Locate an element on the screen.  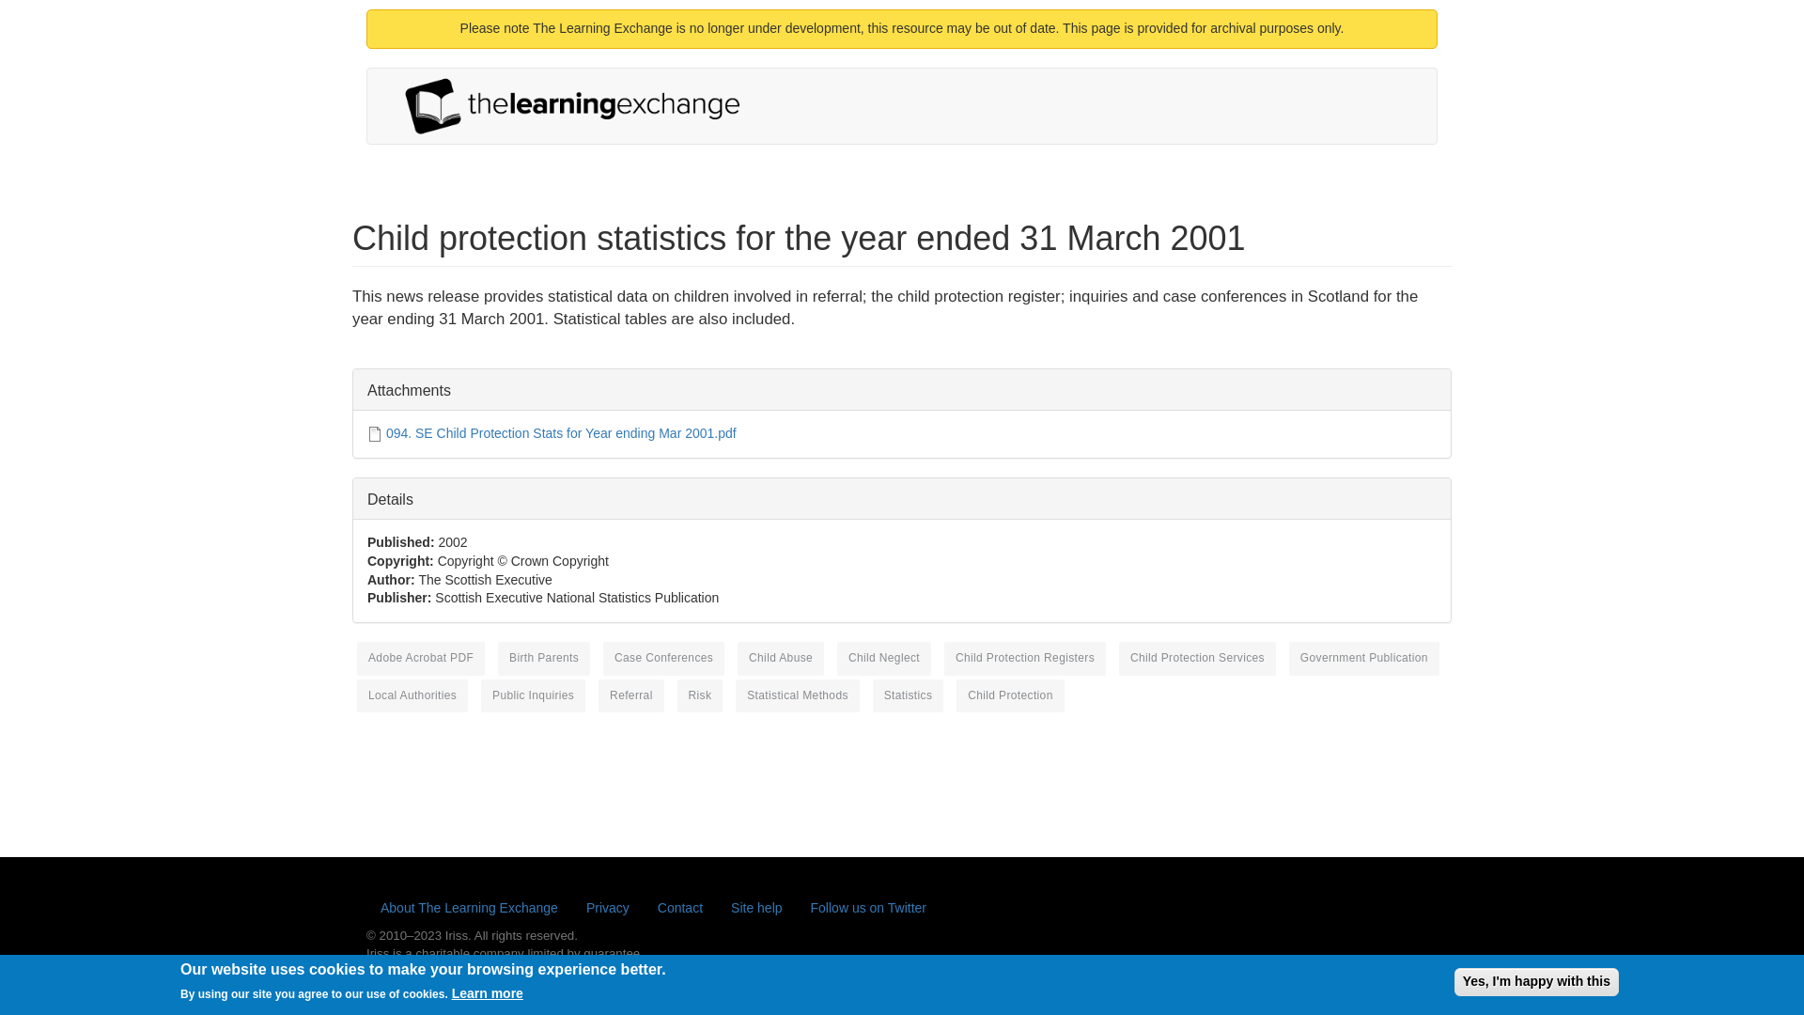
094. SE Child Protection Stats for Year ending Mar 2001.pdf is located at coordinates (560, 432).